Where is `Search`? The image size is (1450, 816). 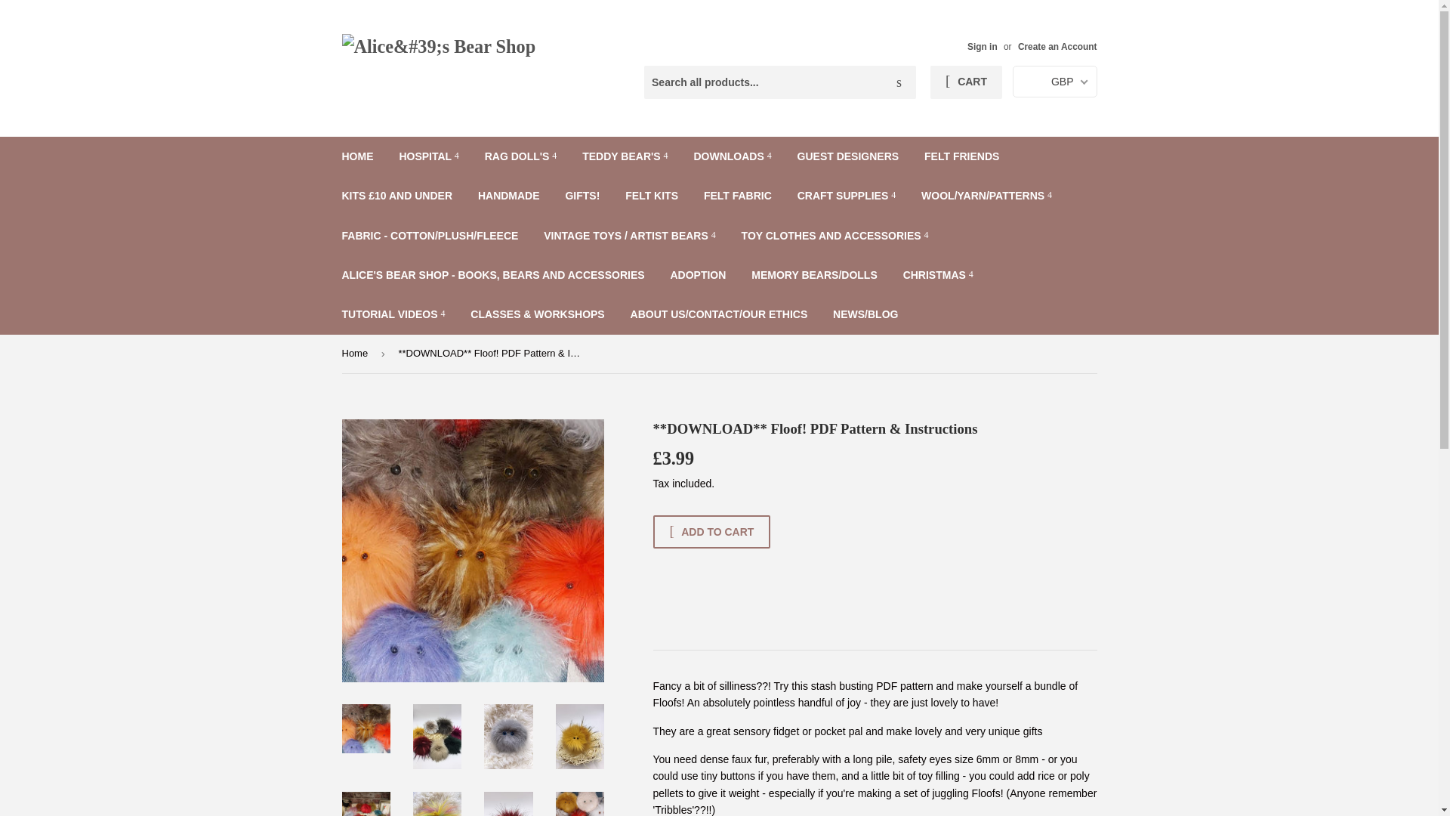 Search is located at coordinates (899, 82).